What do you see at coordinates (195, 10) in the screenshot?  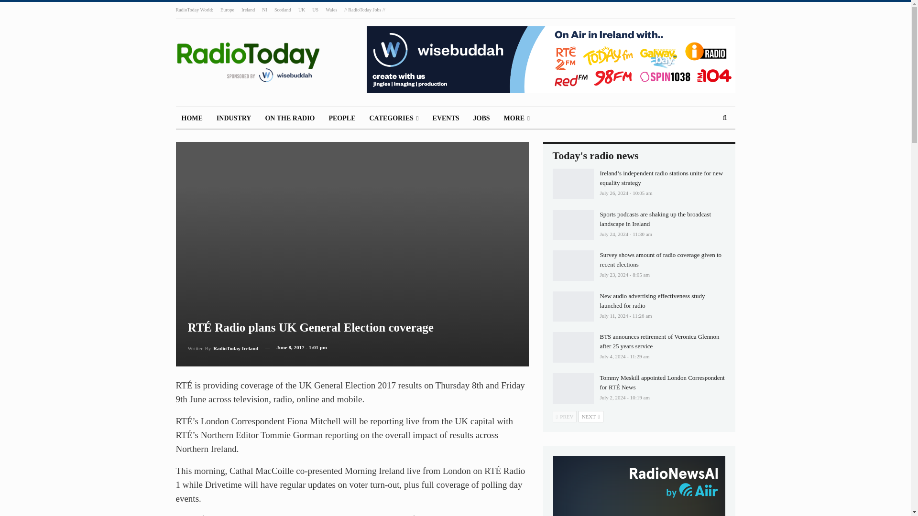 I see `RadioToday World:` at bounding box center [195, 10].